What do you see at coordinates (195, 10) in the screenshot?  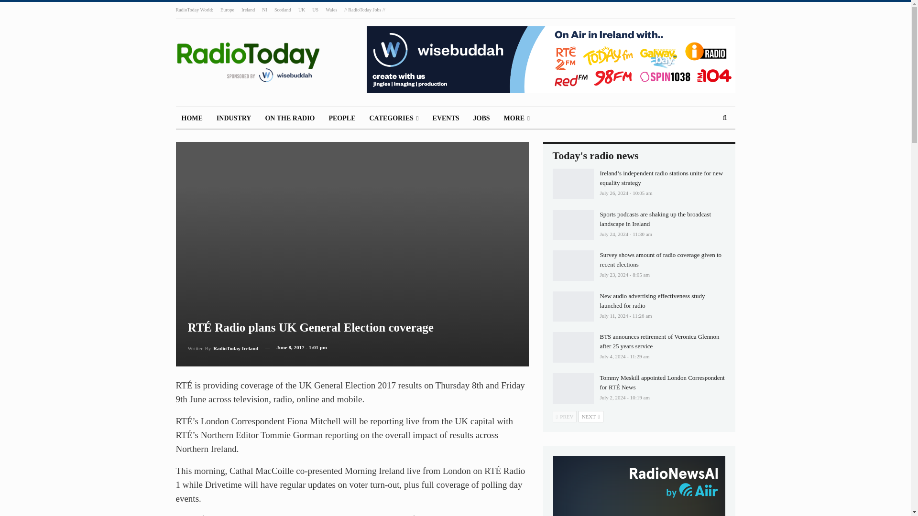 I see `RadioToday World:` at bounding box center [195, 10].